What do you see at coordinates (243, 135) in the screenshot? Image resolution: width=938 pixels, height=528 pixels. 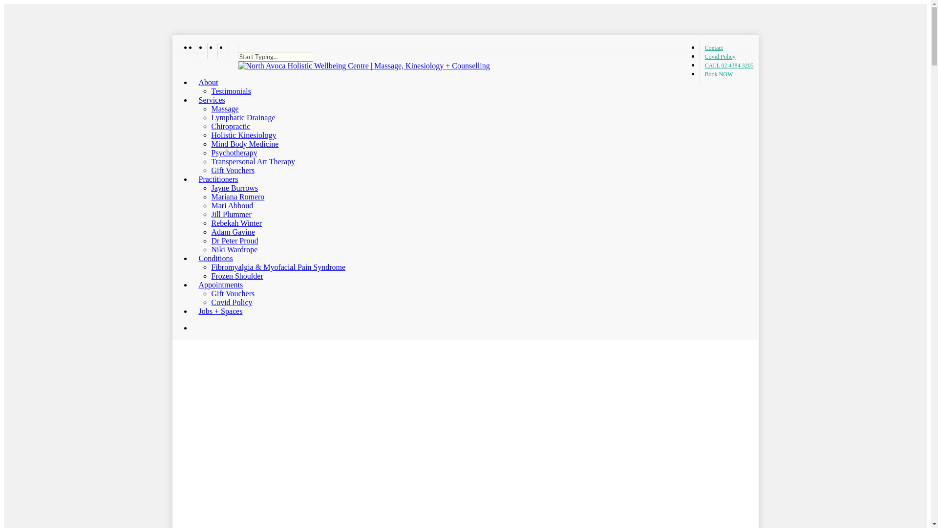 I see `Holistic Kinesiology` at bounding box center [243, 135].